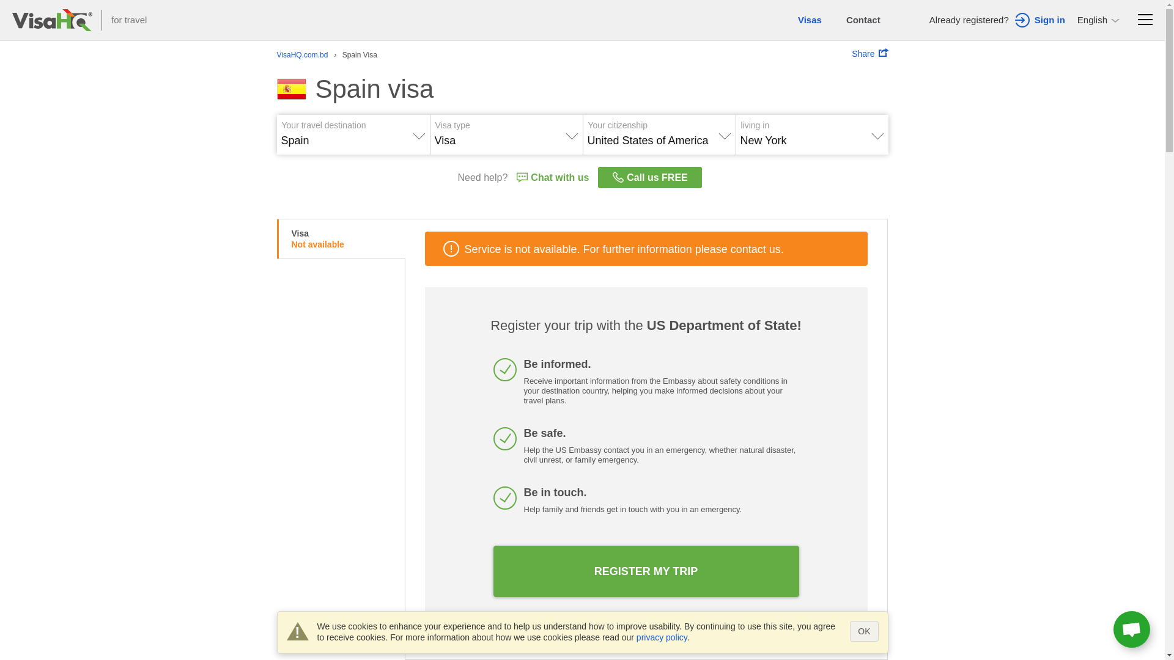 Image resolution: width=1174 pixels, height=660 pixels. Describe the element at coordinates (53, 20) in the screenshot. I see `Passport and Visa Services` at that location.